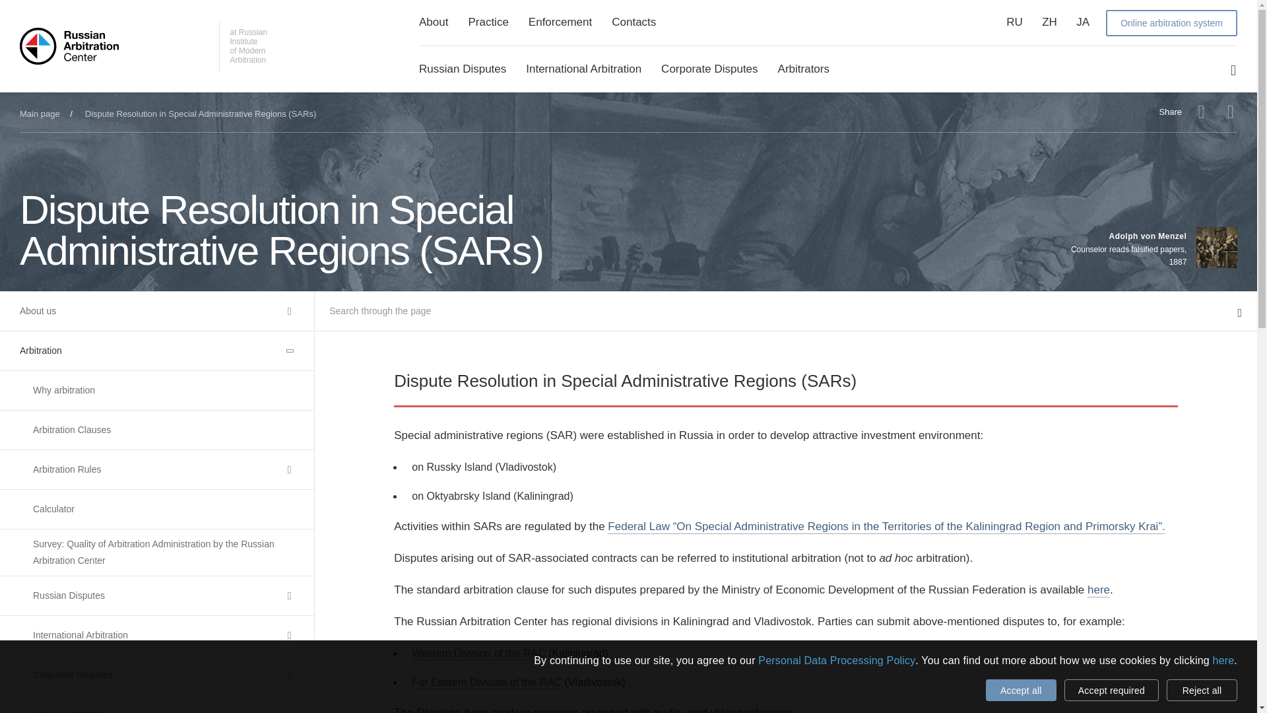 Image resolution: width=1267 pixels, height=713 pixels. What do you see at coordinates (1014, 22) in the screenshot?
I see `RU` at bounding box center [1014, 22].